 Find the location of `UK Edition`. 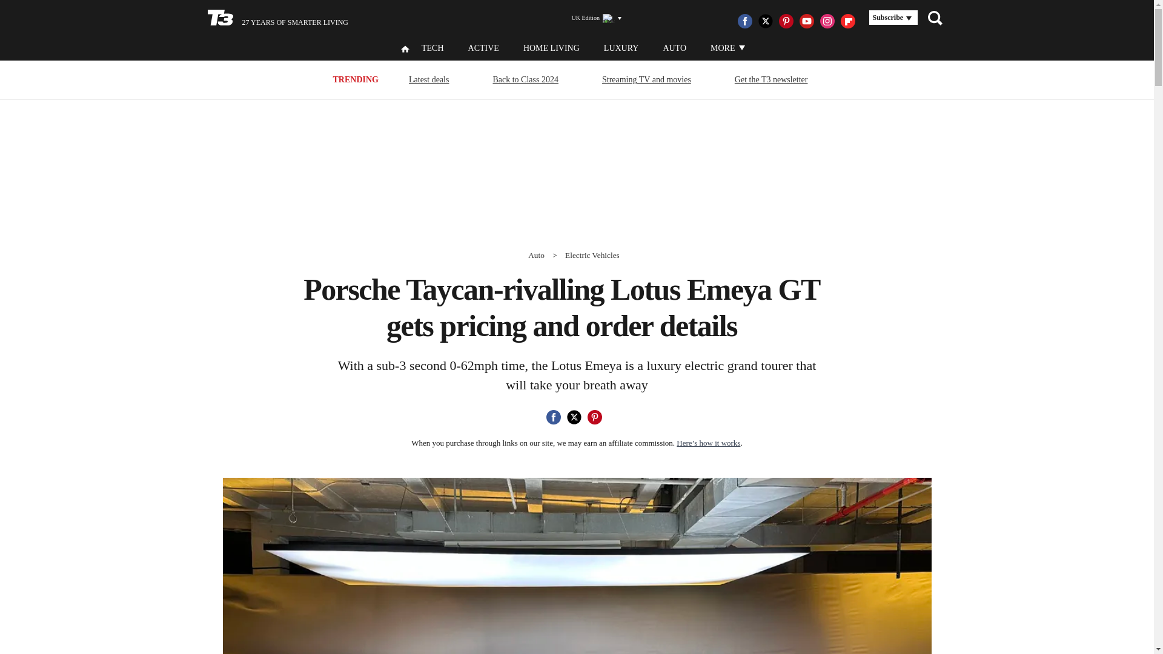

UK Edition is located at coordinates (591, 18).